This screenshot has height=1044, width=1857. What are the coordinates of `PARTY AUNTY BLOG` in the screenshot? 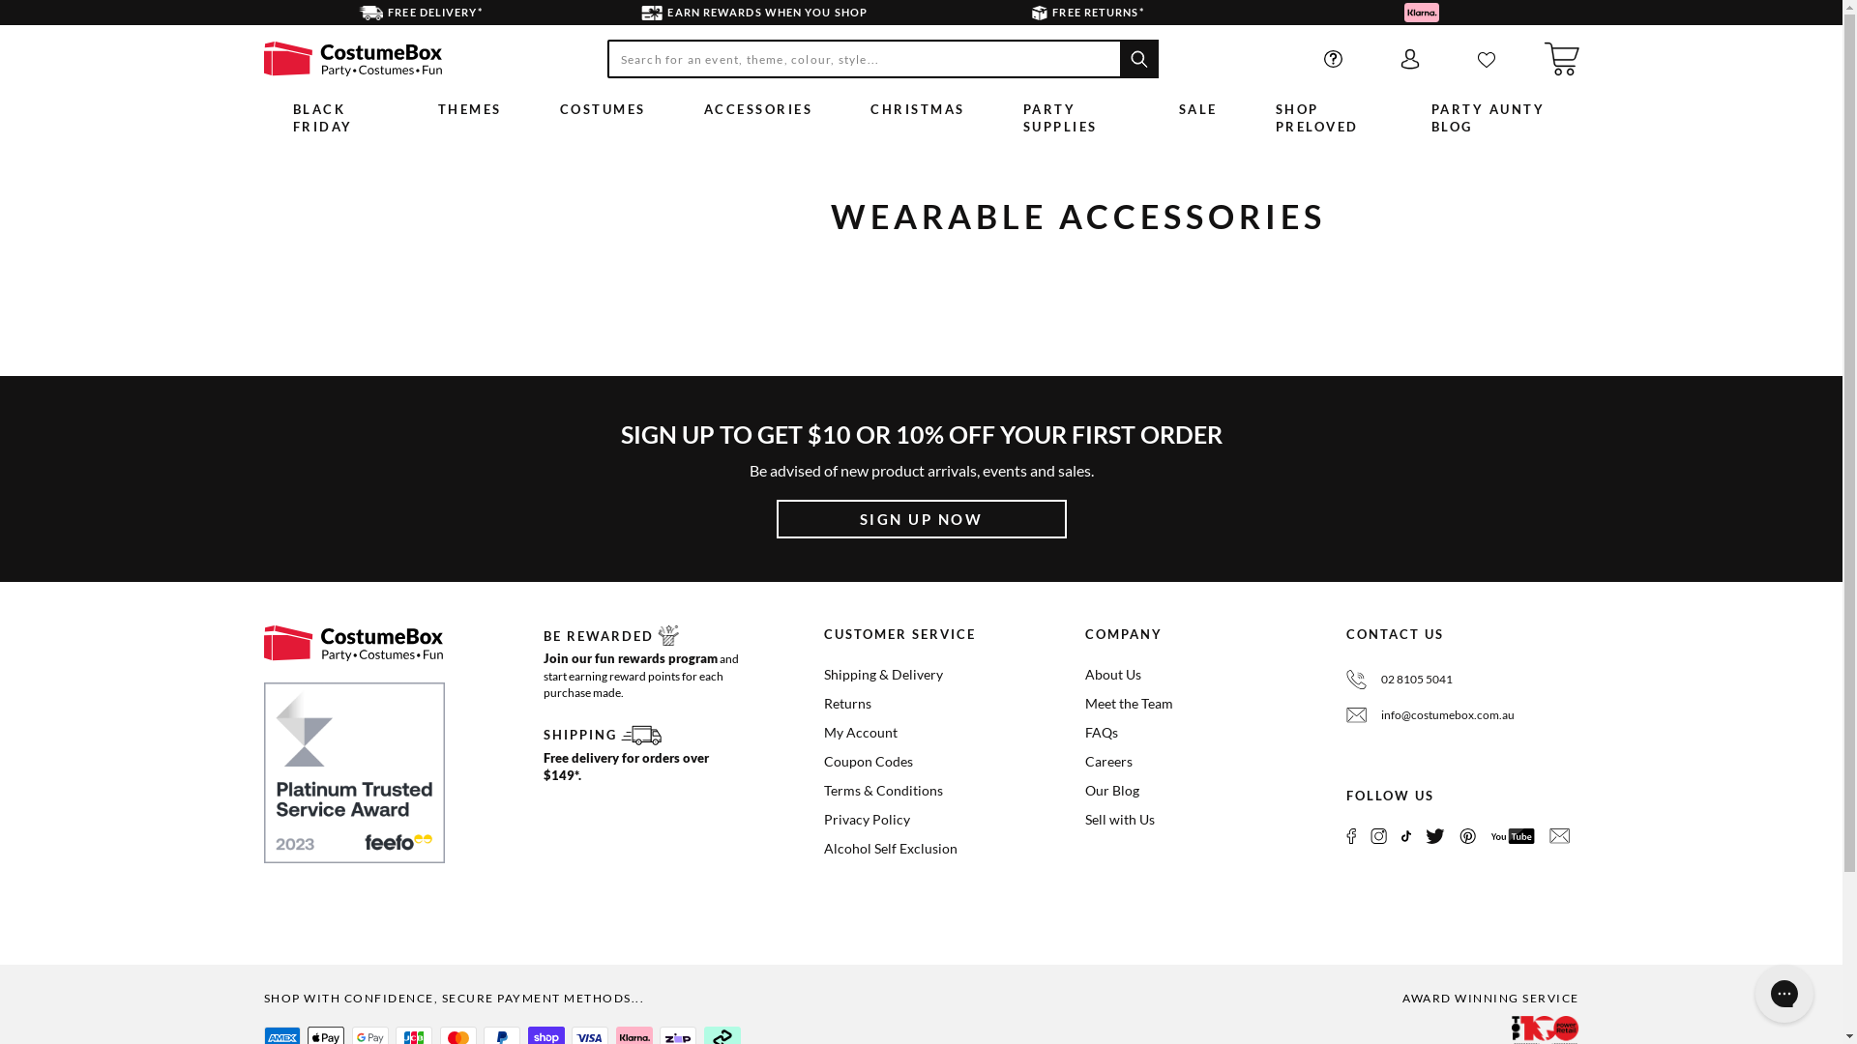 It's located at (1491, 122).